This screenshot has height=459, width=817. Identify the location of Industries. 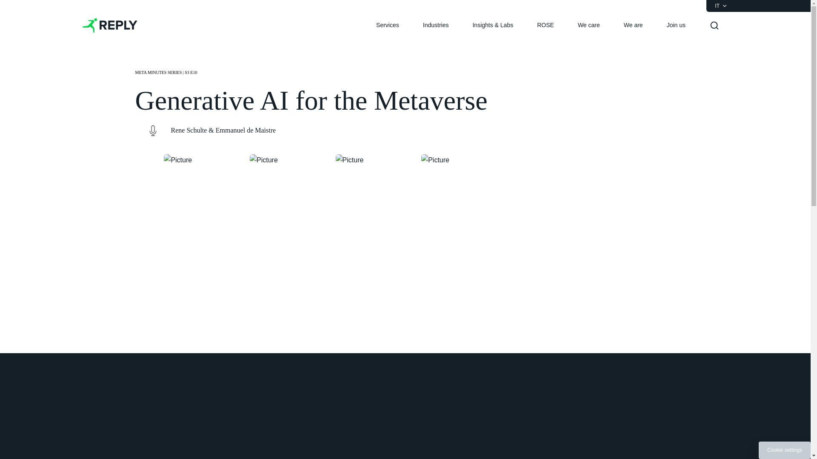
(436, 25).